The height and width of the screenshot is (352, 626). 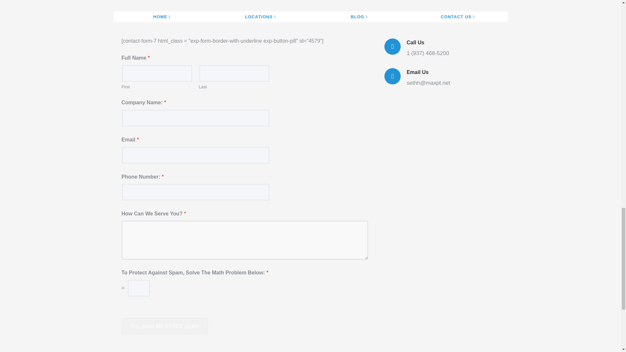 I want to click on CONTACT US, so click(x=458, y=17).